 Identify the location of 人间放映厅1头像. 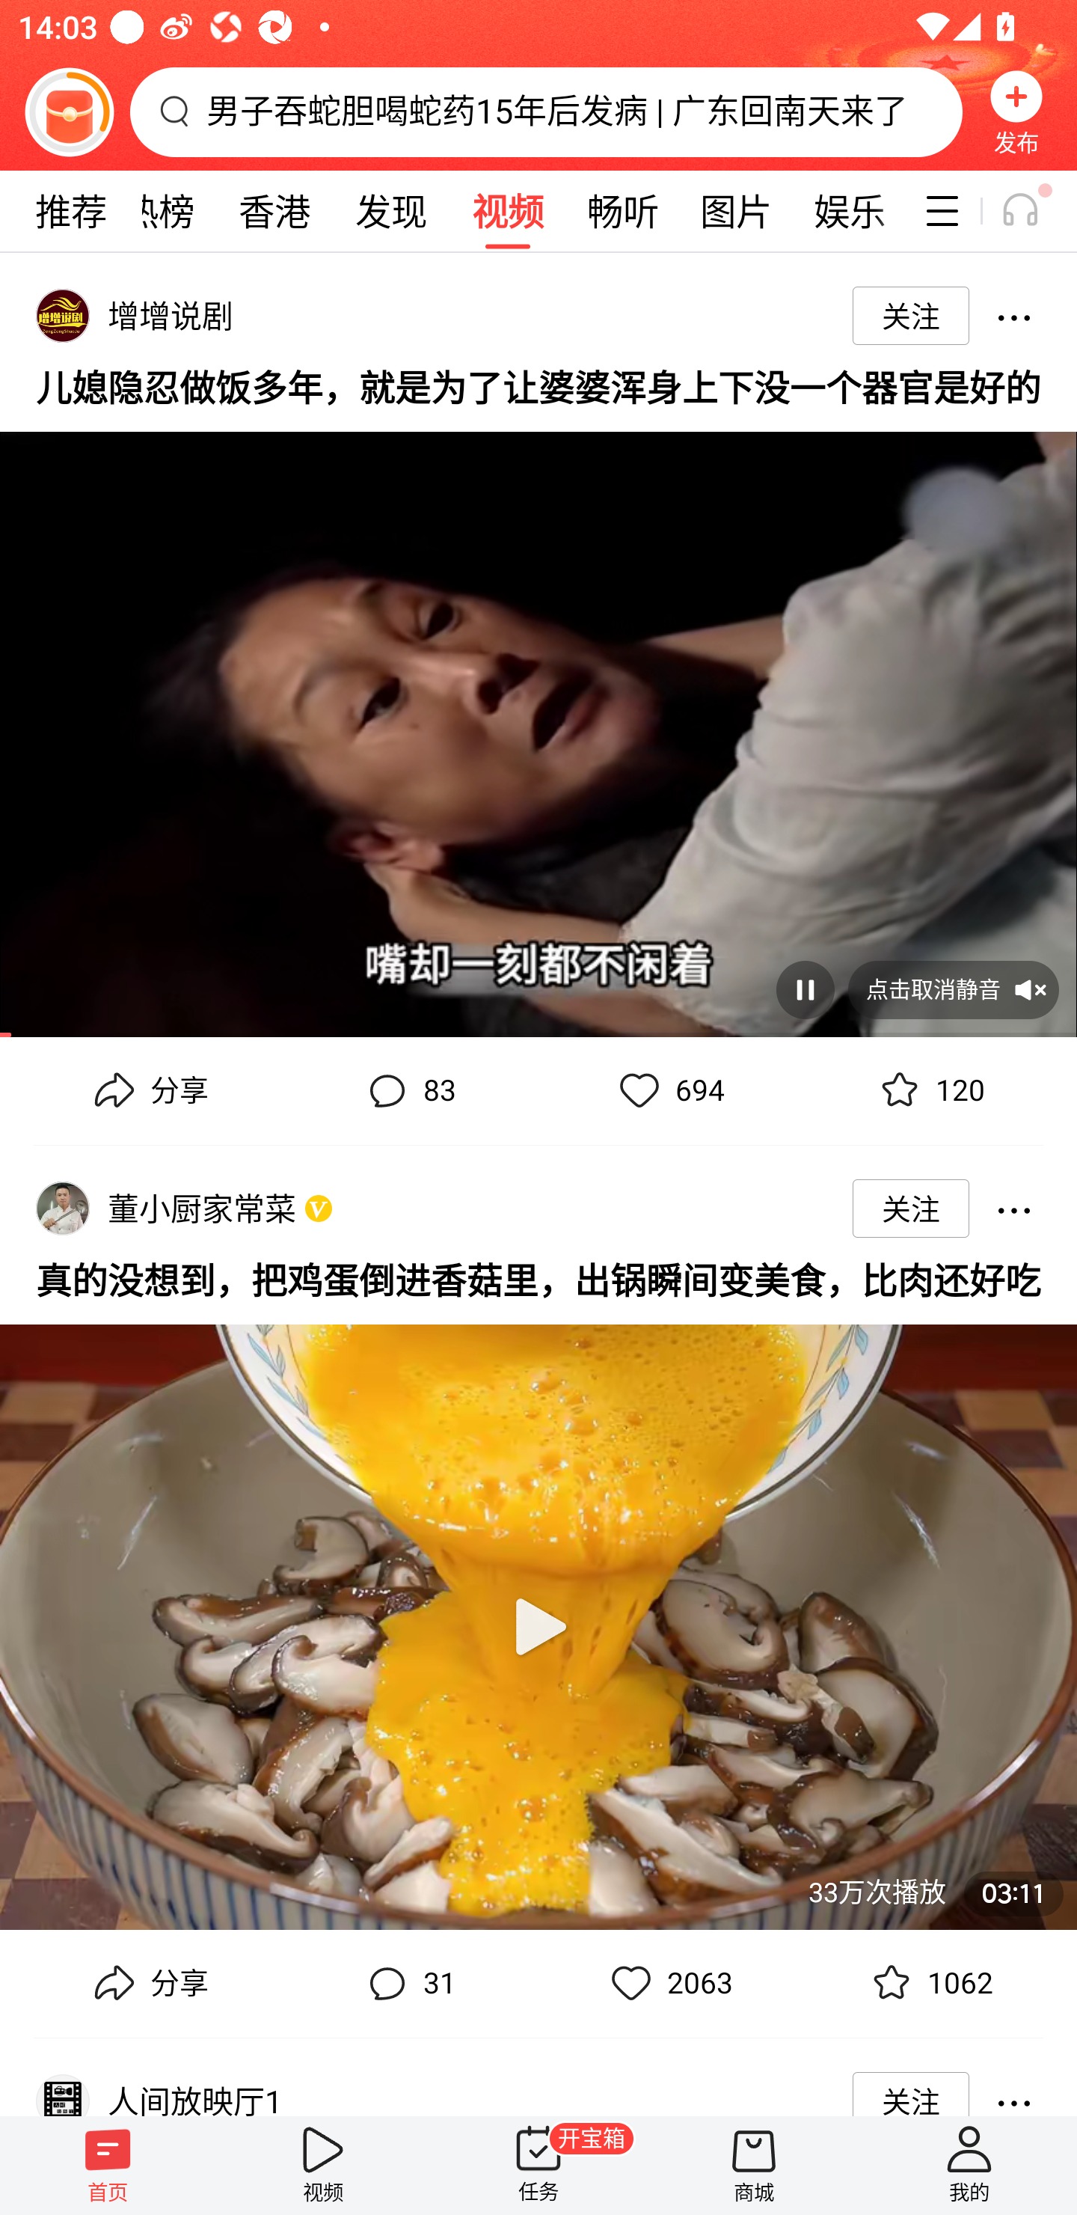
(62, 2094).